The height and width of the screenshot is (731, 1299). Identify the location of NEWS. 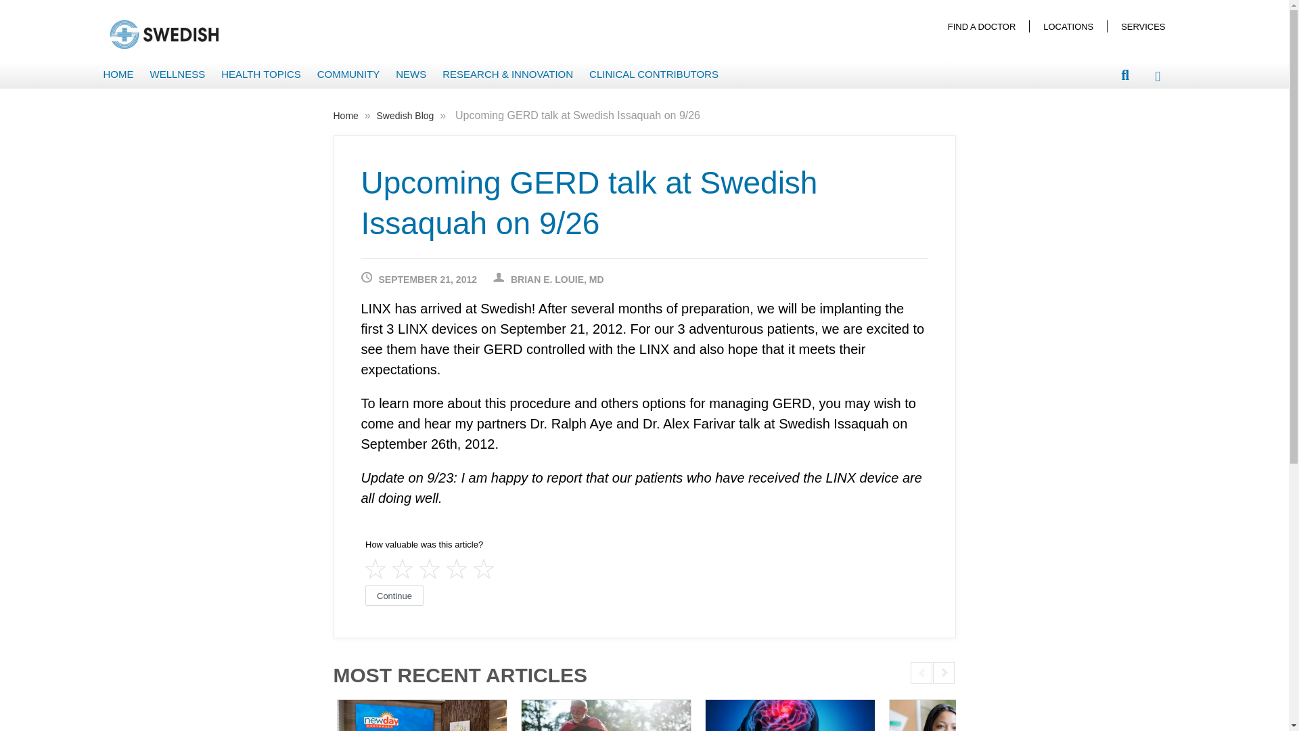
(411, 74).